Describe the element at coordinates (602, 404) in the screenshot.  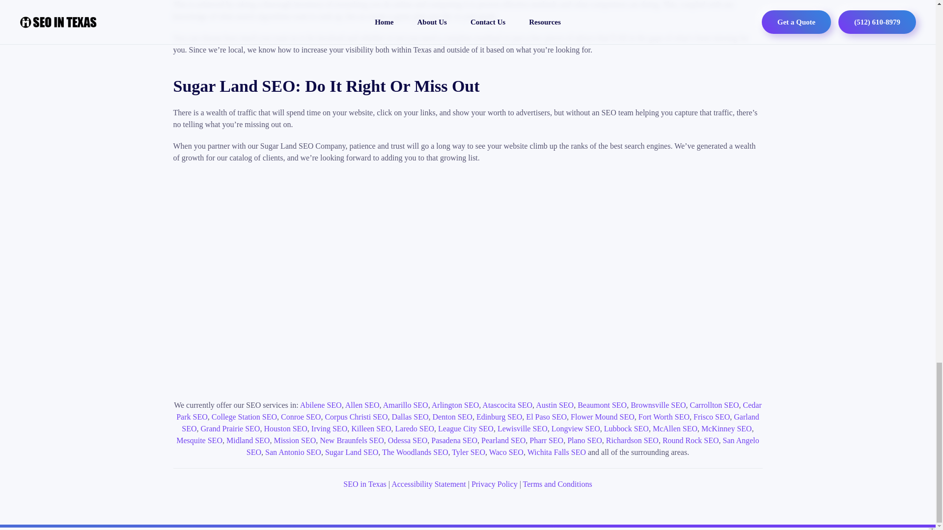
I see `Beaumont SEO` at that location.